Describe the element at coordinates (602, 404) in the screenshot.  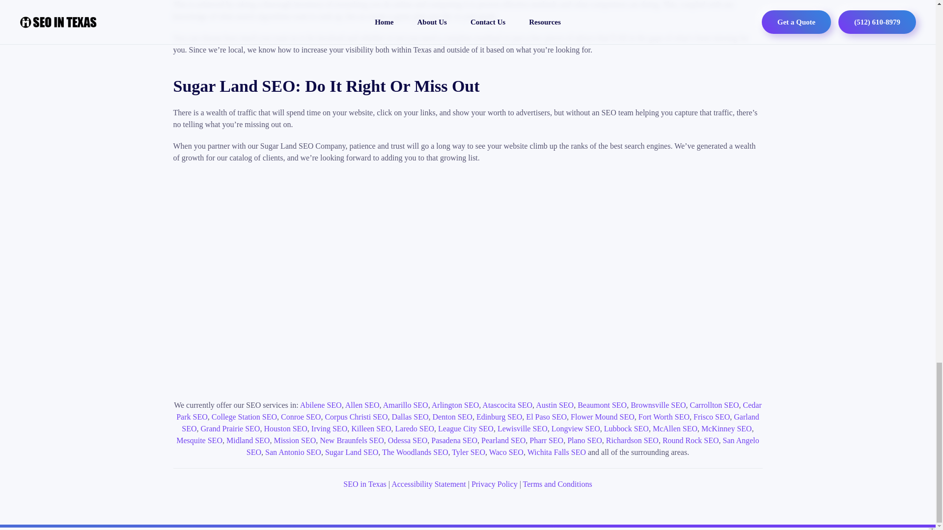
I see `Beaumont SEO` at that location.